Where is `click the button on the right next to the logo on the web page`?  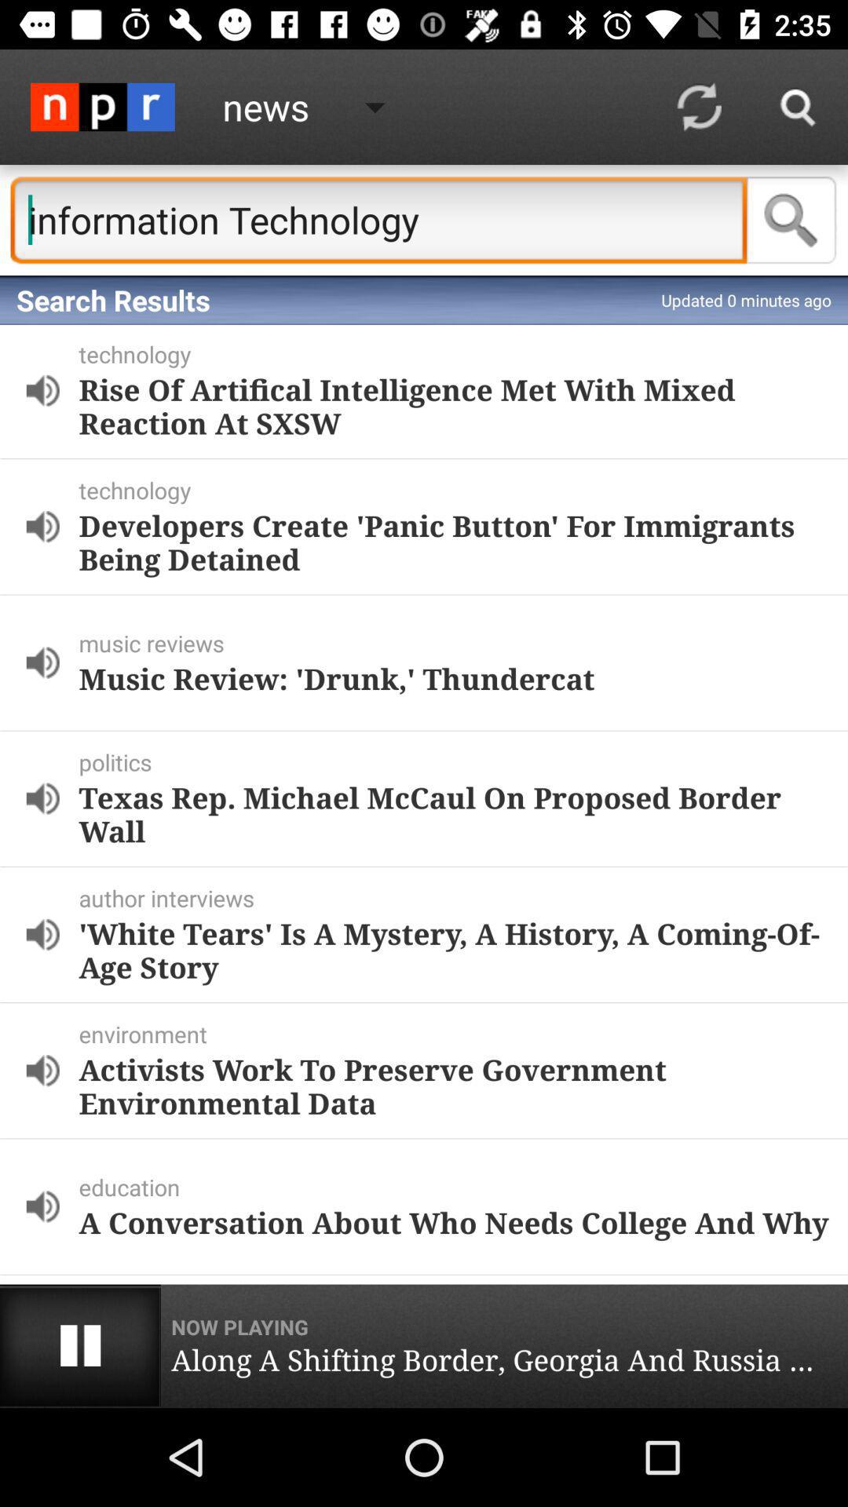 click the button on the right next to the logo on the web page is located at coordinates (316, 107).